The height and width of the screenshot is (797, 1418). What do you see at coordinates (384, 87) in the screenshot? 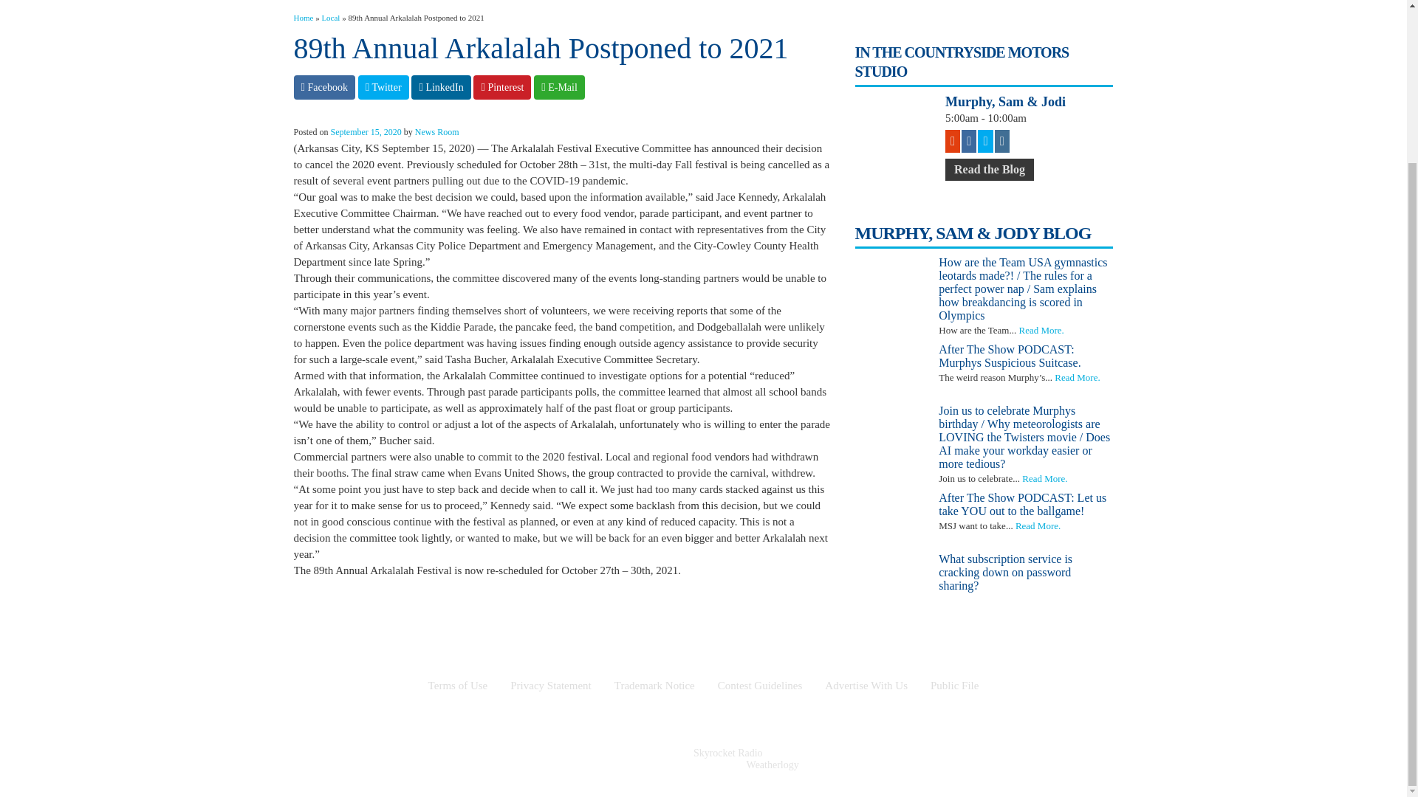
I see `Twitter` at bounding box center [384, 87].